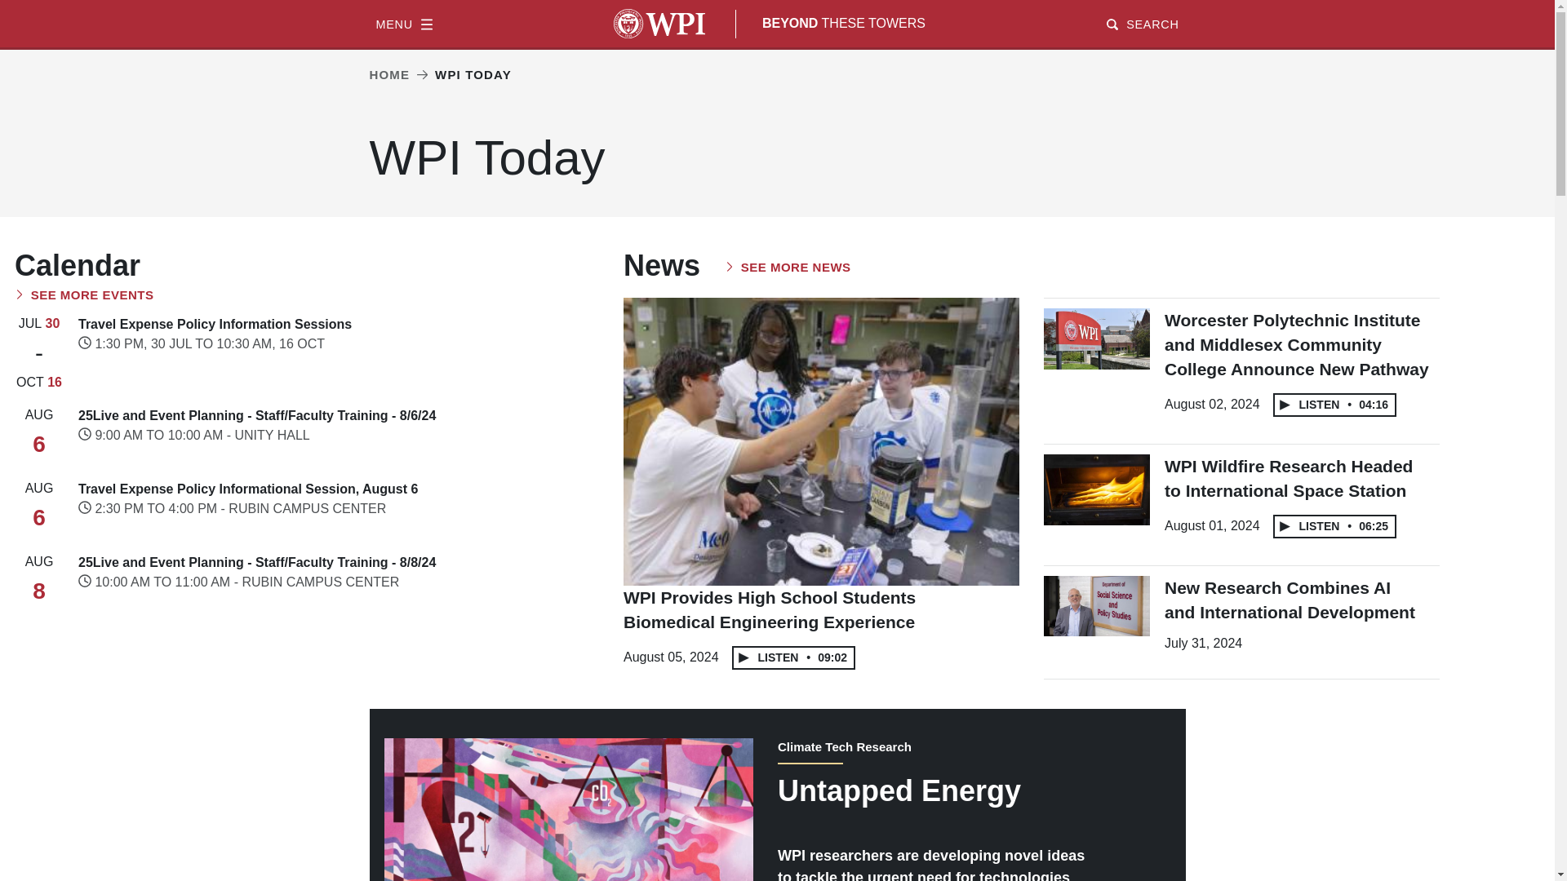 This screenshot has width=1567, height=881. Describe the element at coordinates (659, 23) in the screenshot. I see `WPI Home` at that location.